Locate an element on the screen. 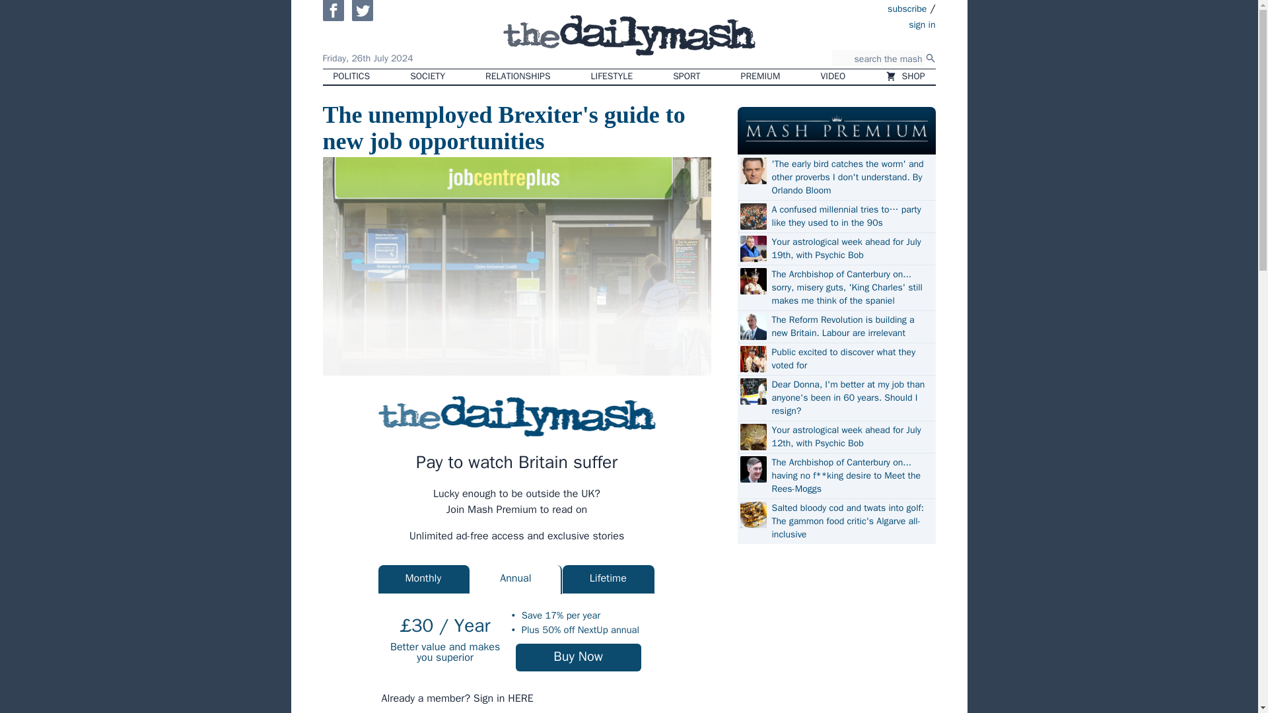 Image resolution: width=1268 pixels, height=713 pixels. subscribe is located at coordinates (907, 8).